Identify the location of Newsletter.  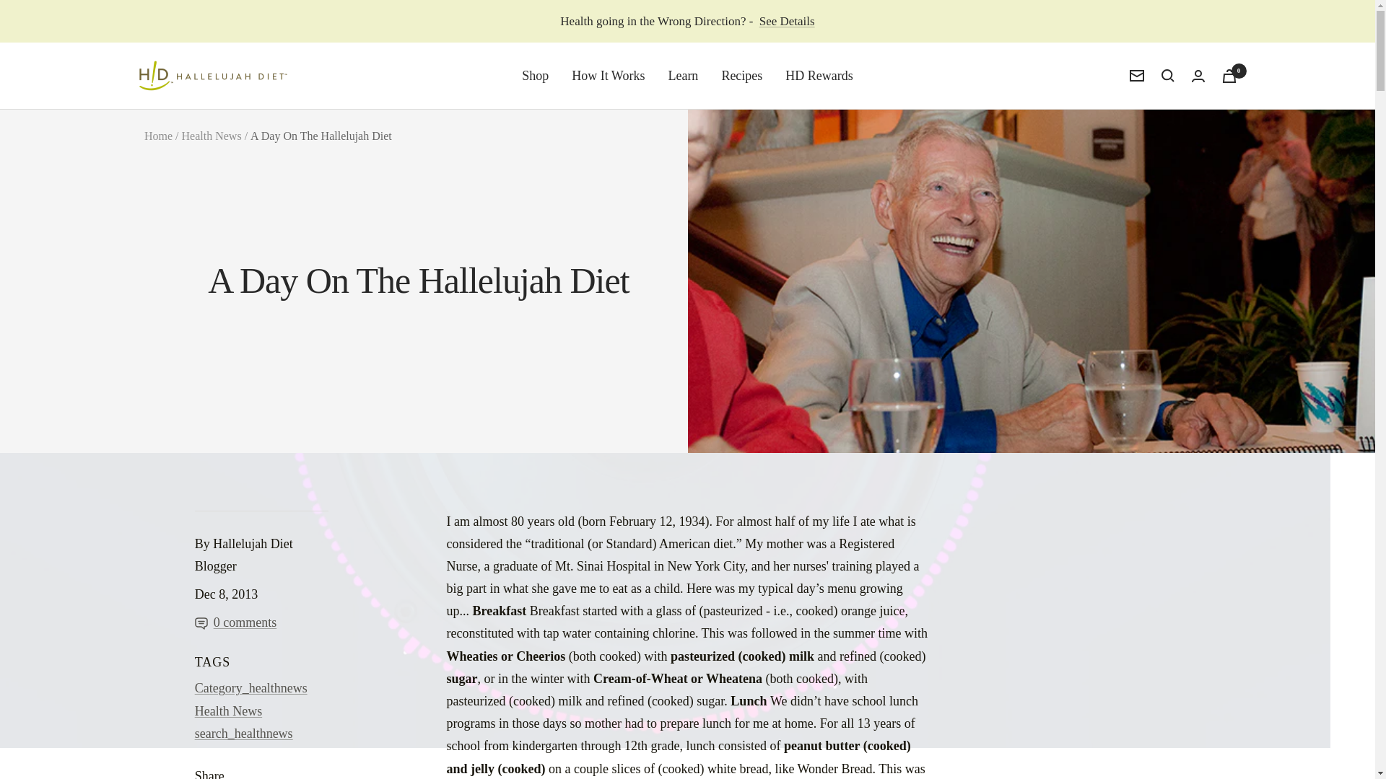
(1136, 76).